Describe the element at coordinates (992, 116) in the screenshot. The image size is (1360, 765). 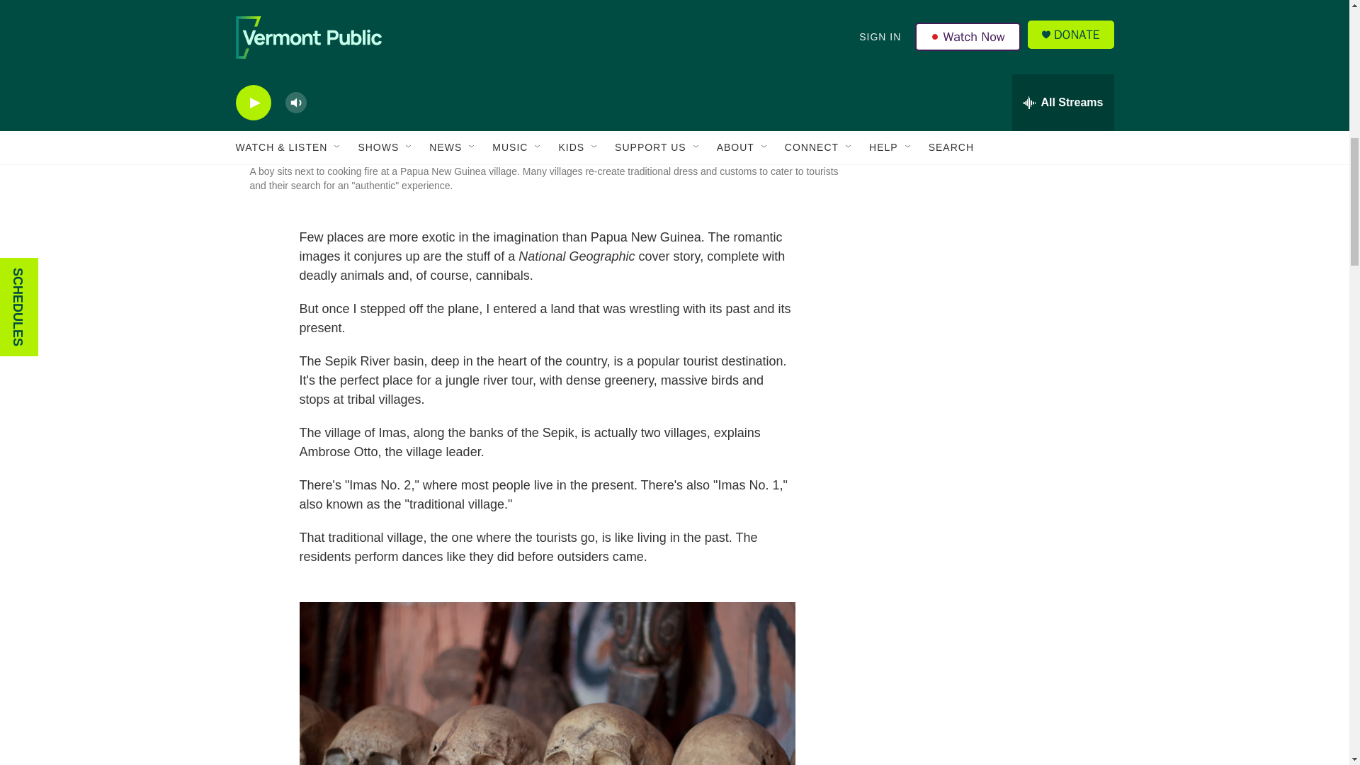
I see `3rd party ad content` at that location.